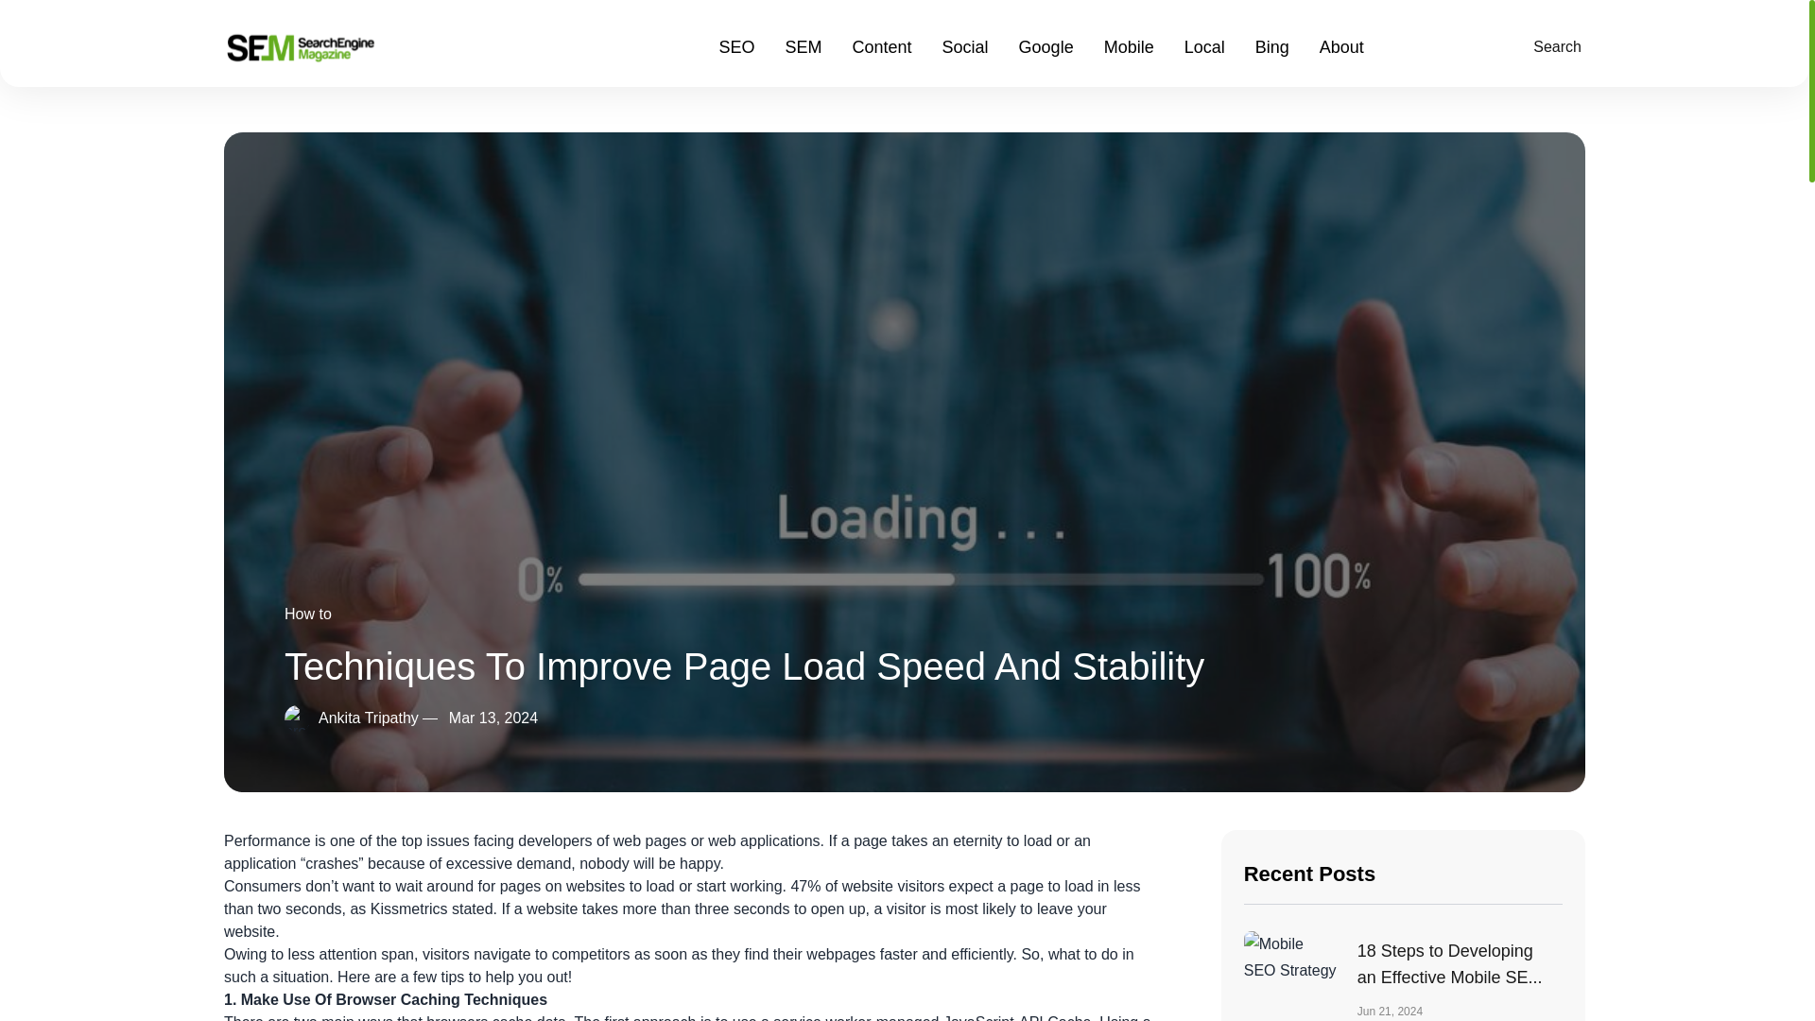 The height and width of the screenshot is (1021, 1815). Describe the element at coordinates (1272, 46) in the screenshot. I see `Bing` at that location.